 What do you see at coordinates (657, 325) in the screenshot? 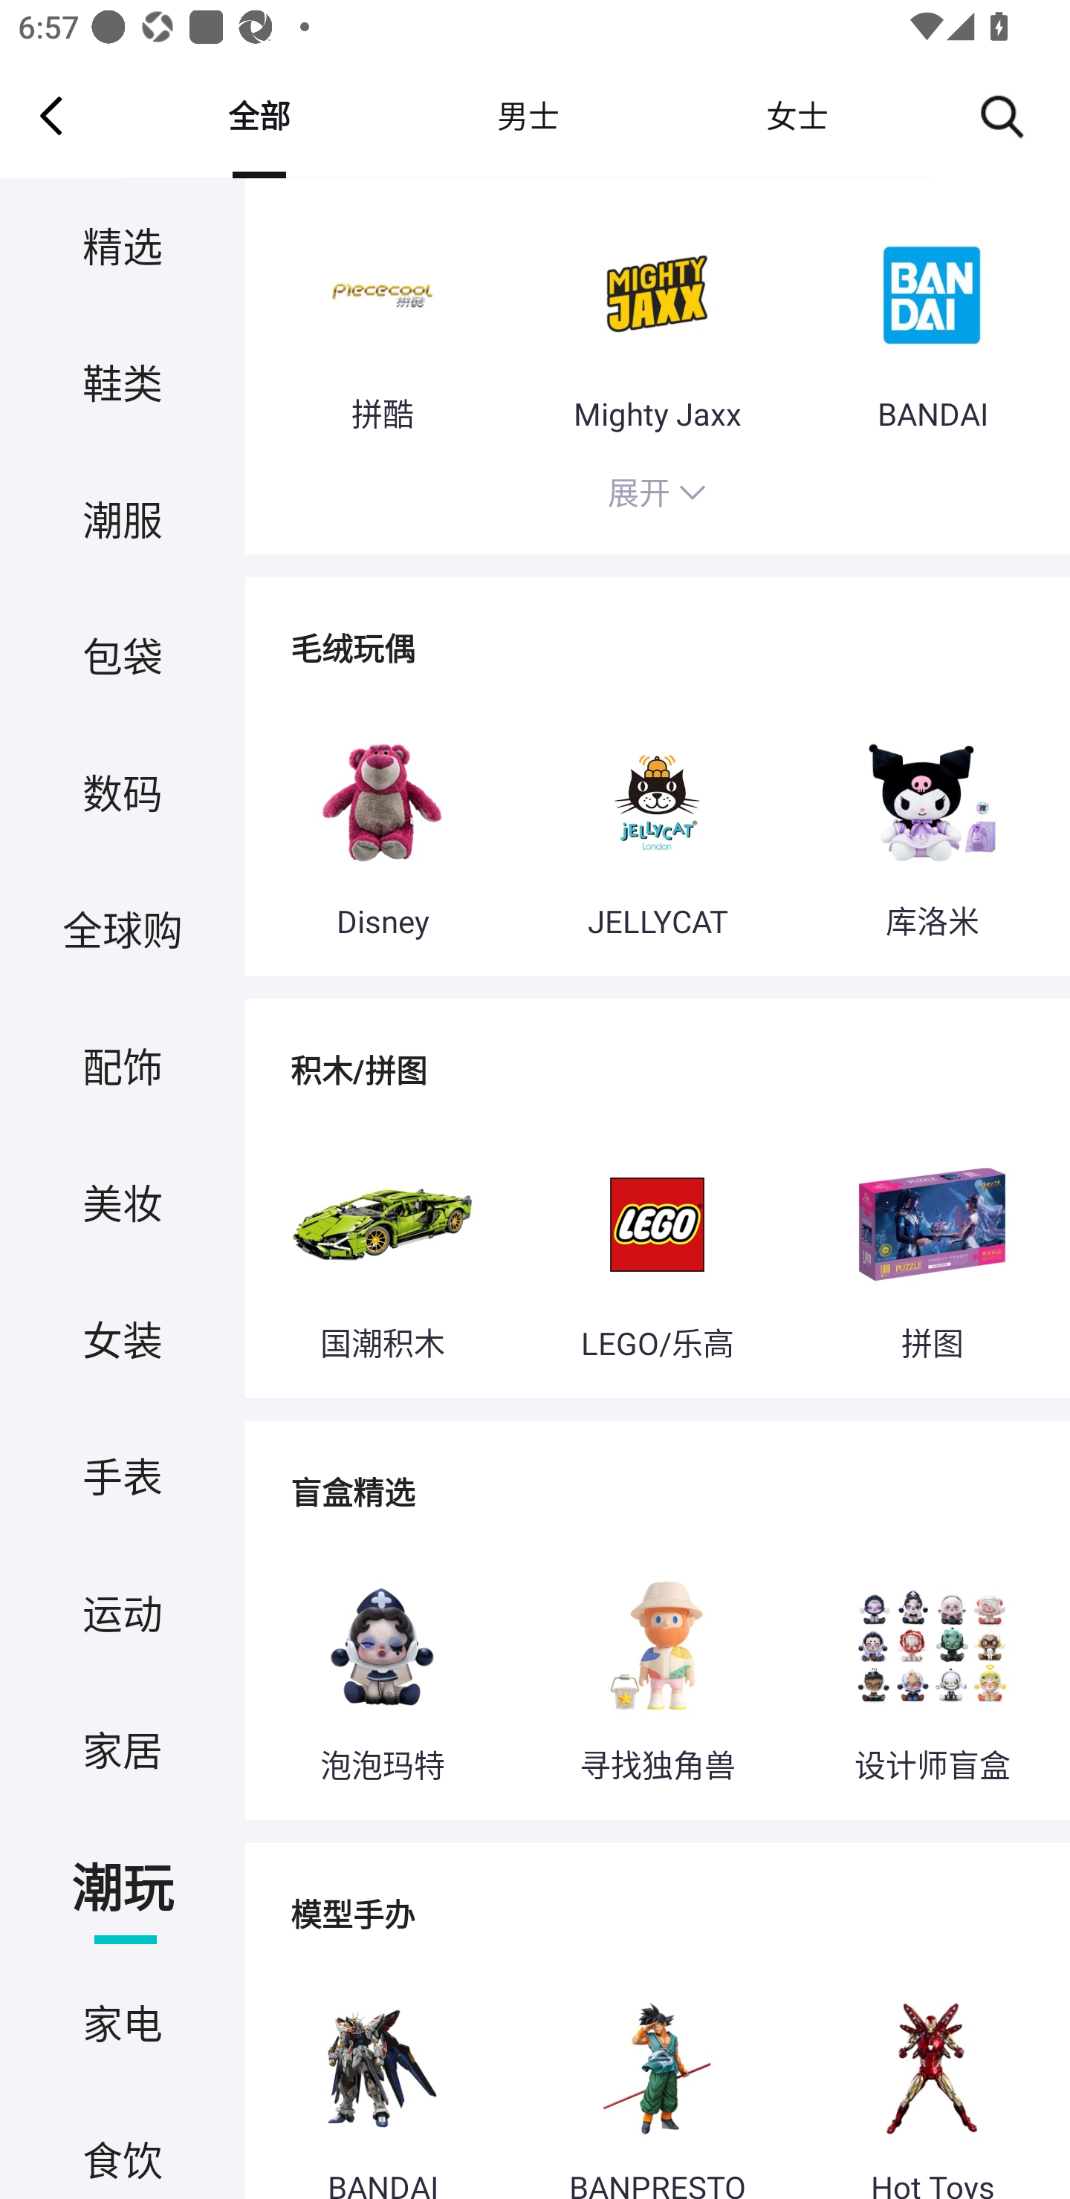
I see `Mighty Jaxx` at bounding box center [657, 325].